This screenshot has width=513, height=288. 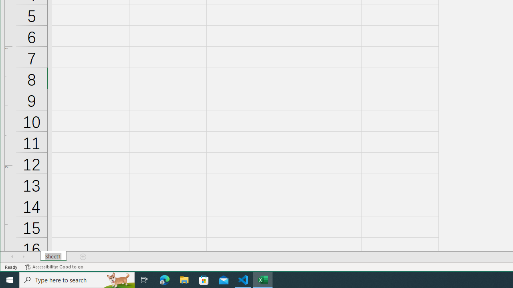 What do you see at coordinates (165, 280) in the screenshot?
I see `Microsoft Edge` at bounding box center [165, 280].